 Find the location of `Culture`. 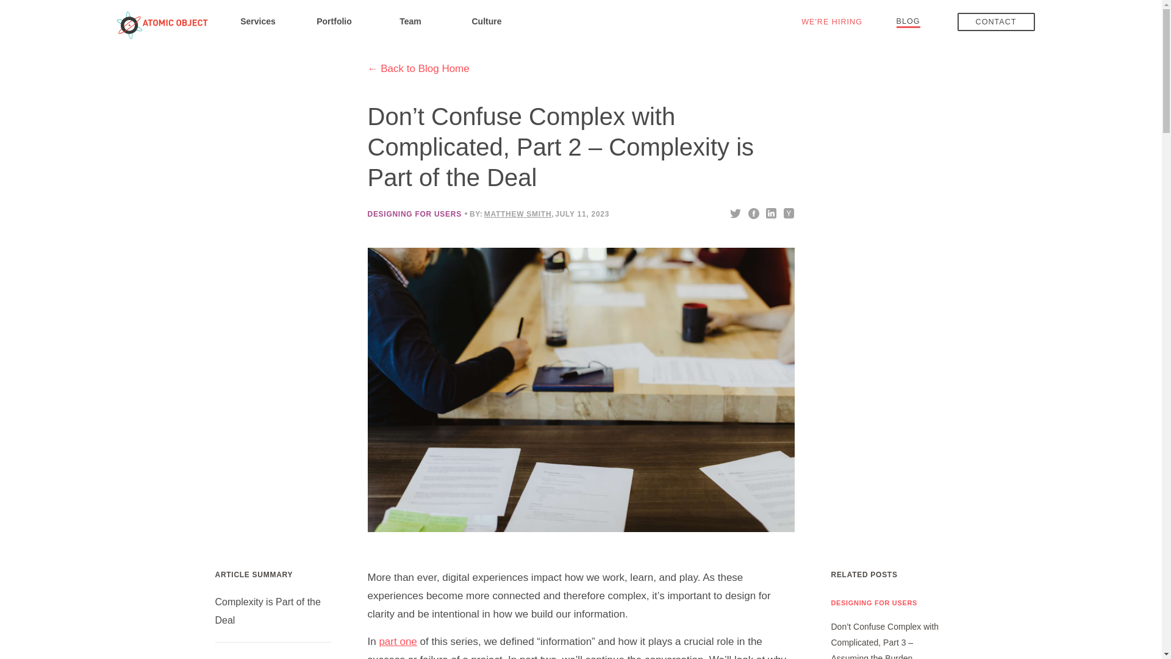

Culture is located at coordinates (487, 21).